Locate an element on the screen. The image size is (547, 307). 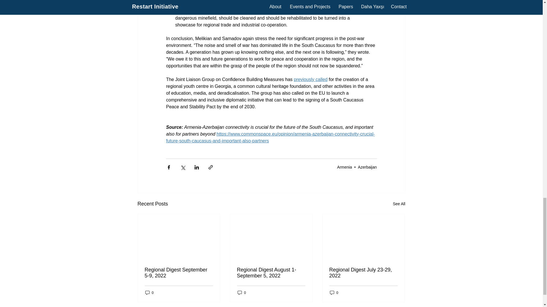
Regional Digest September 5-9, 2022 is located at coordinates (179, 273).